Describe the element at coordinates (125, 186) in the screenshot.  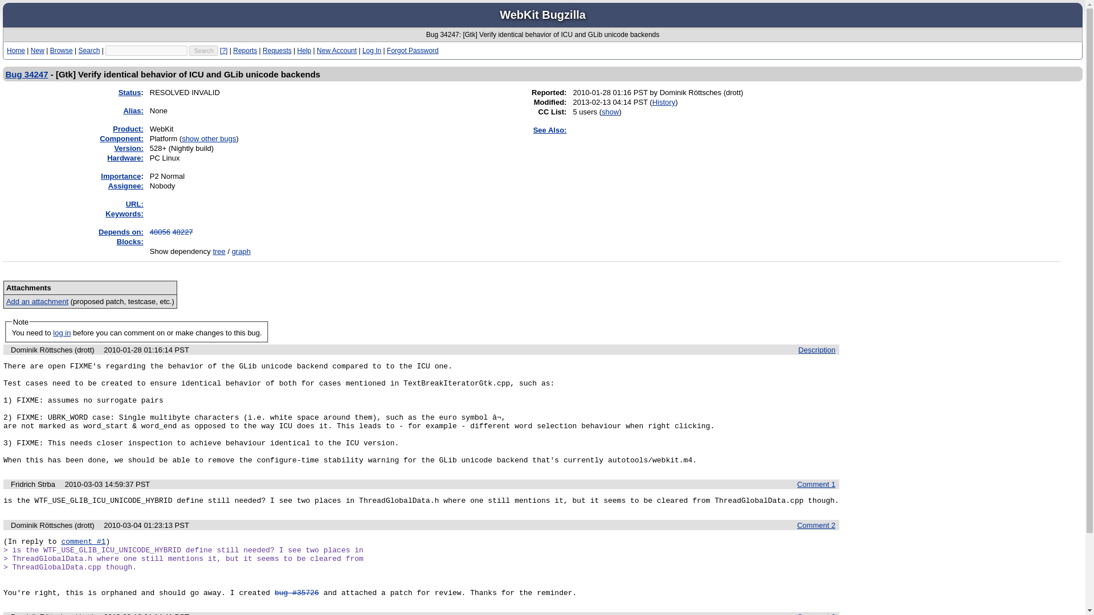
I see `The person in charge of resolving the bug.` at that location.